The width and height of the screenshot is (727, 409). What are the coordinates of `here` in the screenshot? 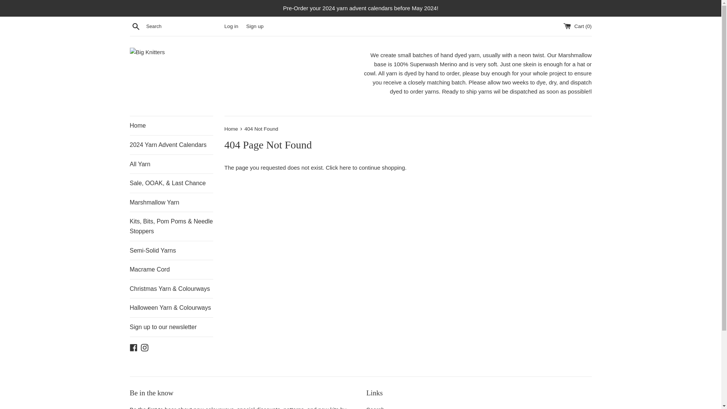 It's located at (345, 167).